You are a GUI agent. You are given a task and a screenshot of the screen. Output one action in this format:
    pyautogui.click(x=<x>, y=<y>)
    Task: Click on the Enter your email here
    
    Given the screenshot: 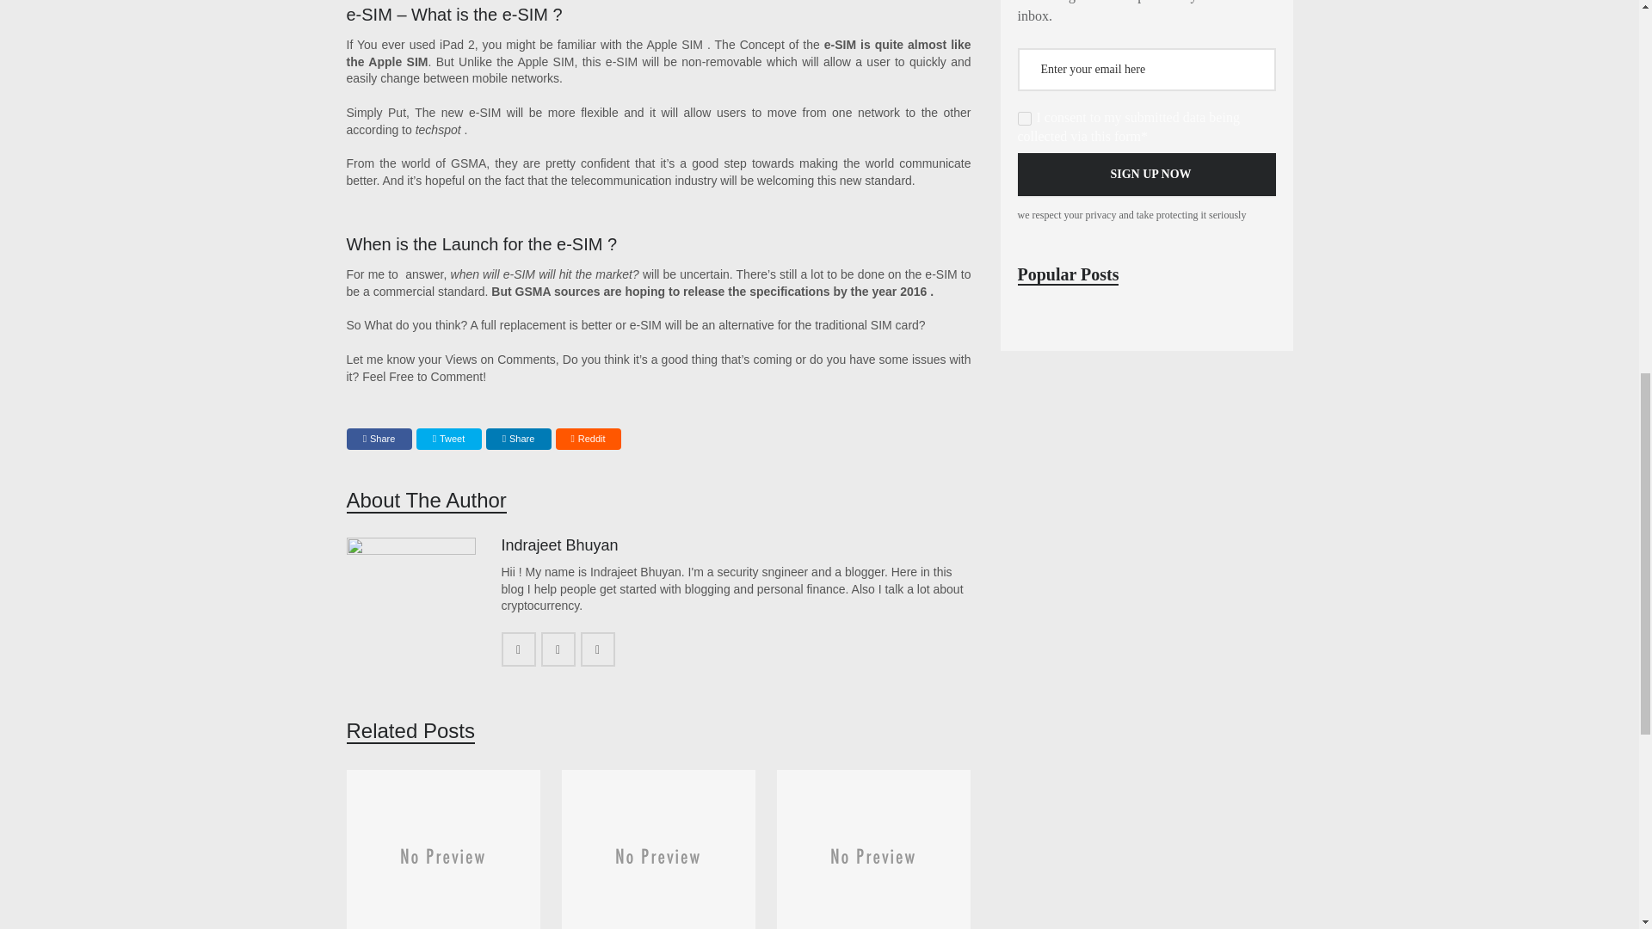 What is the action you would take?
    pyautogui.click(x=1146, y=69)
    